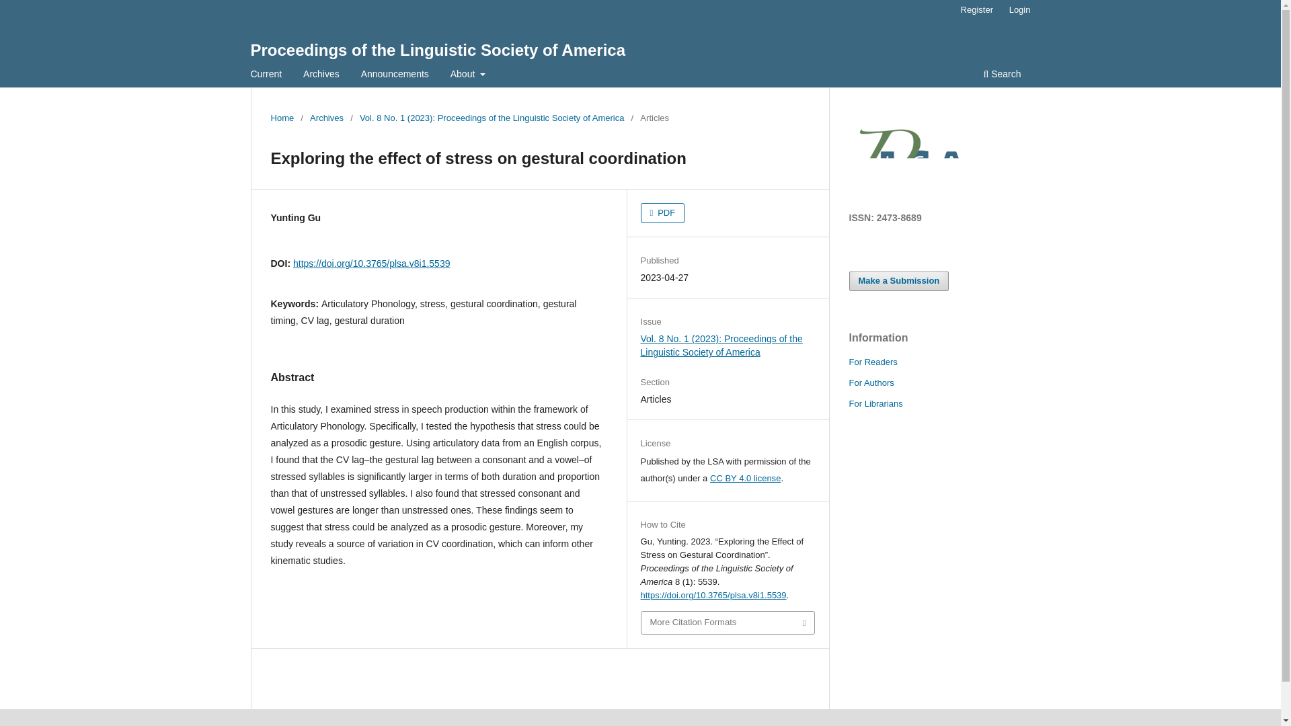 The width and height of the screenshot is (1291, 726). Describe the element at coordinates (1002, 75) in the screenshot. I see `Search` at that location.